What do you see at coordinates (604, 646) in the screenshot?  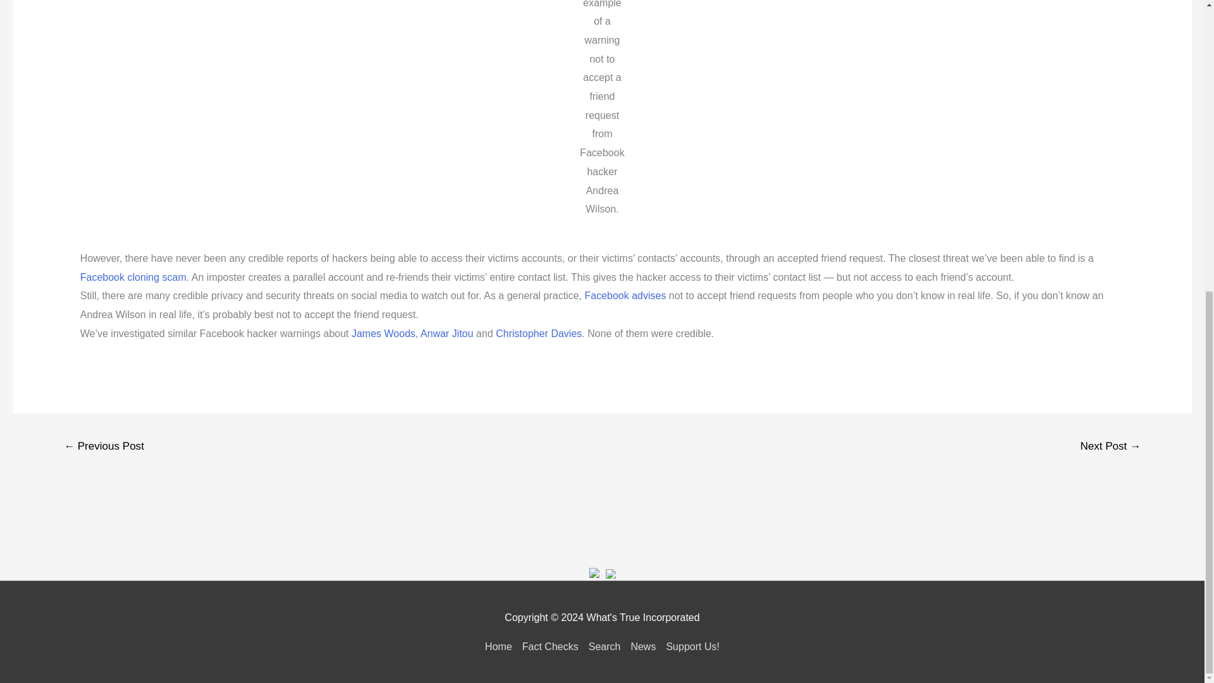 I see `Search` at bounding box center [604, 646].